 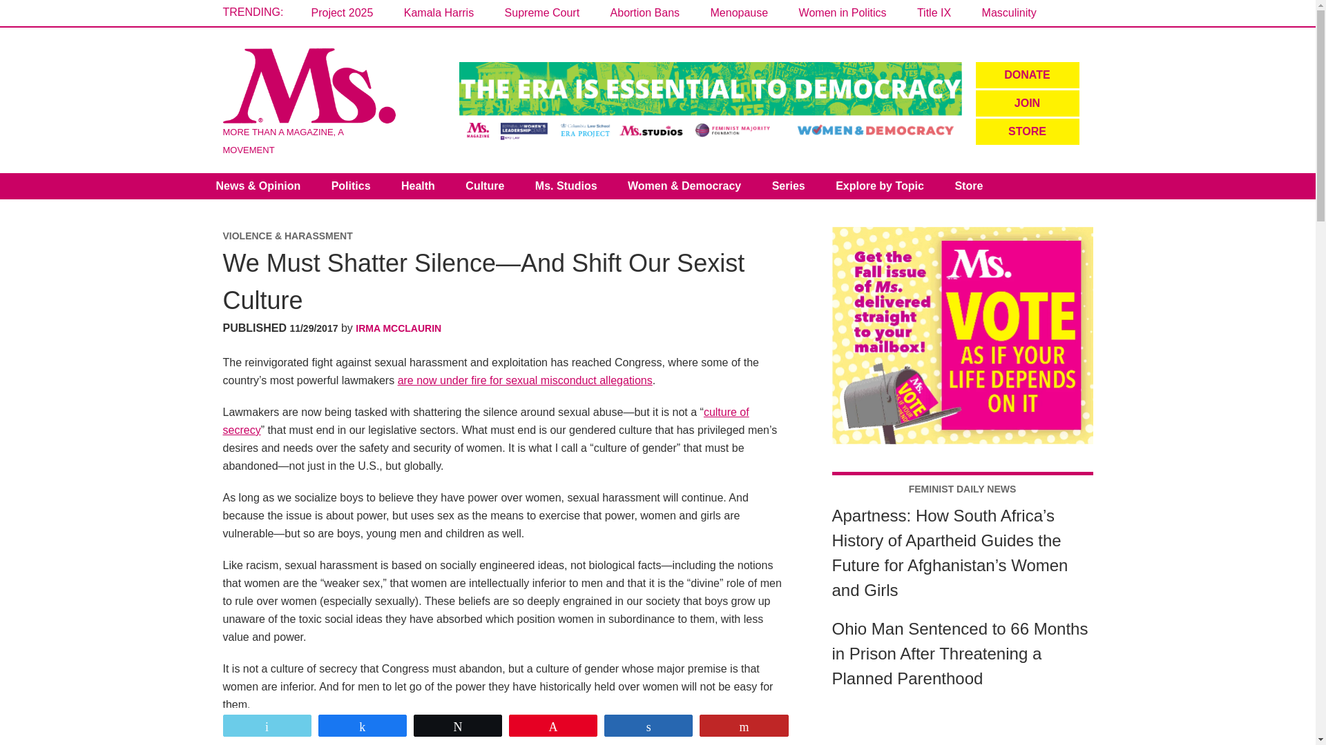 I want to click on Masculinity, so click(x=1010, y=12).